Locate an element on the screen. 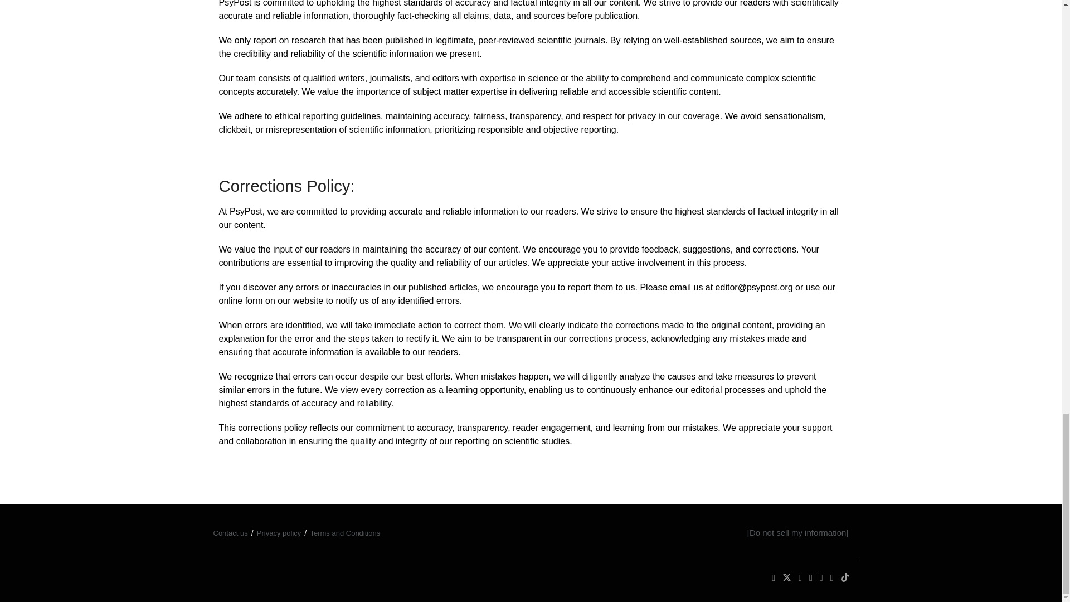  Contact us is located at coordinates (230, 533).